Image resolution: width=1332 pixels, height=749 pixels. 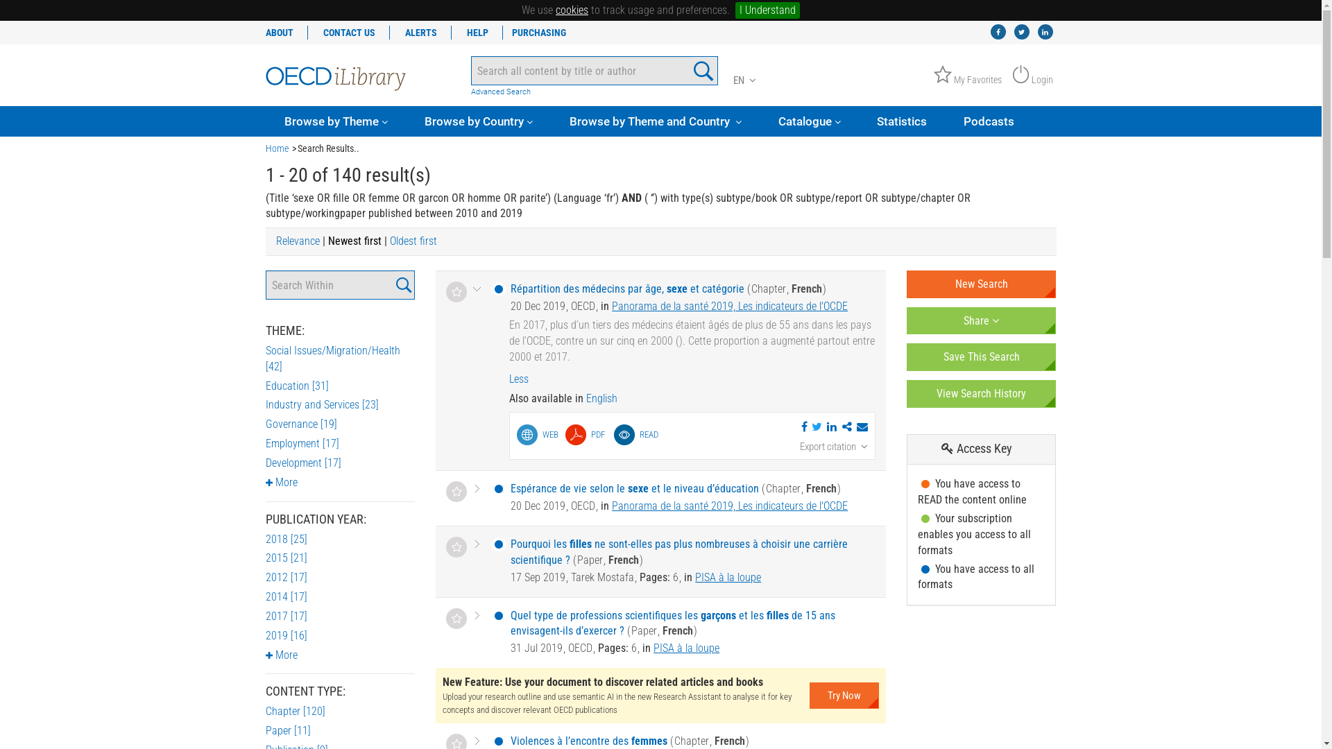 What do you see at coordinates (302, 444) in the screenshot?
I see `Employment [17]` at bounding box center [302, 444].